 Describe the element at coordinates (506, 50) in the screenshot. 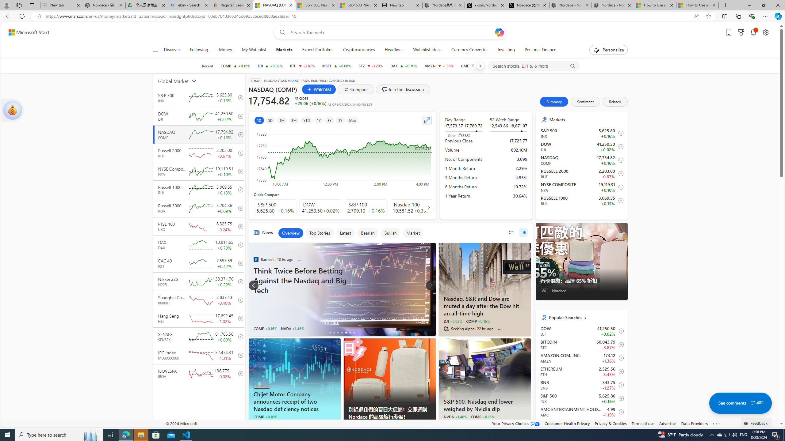

I see `Investing` at that location.